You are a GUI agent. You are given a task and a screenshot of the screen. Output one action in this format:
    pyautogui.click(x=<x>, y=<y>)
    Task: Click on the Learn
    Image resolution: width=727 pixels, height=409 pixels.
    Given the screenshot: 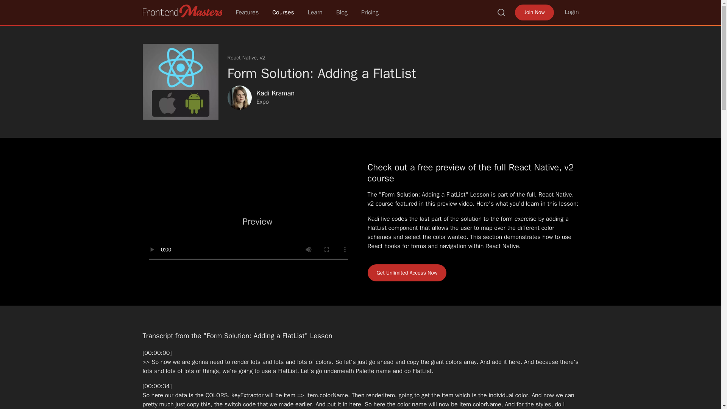 What is the action you would take?
    pyautogui.click(x=315, y=12)
    